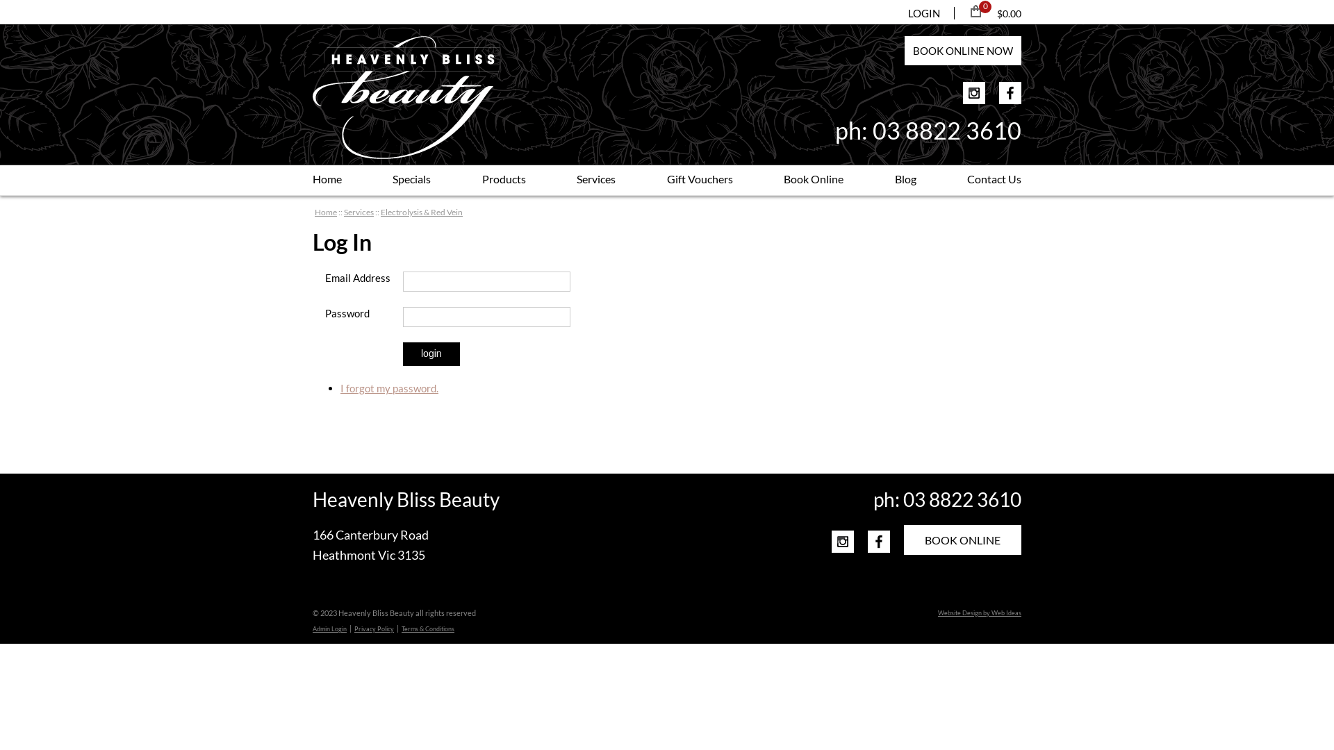 This screenshot has height=750, width=1334. I want to click on 03 8822 3610, so click(947, 131).